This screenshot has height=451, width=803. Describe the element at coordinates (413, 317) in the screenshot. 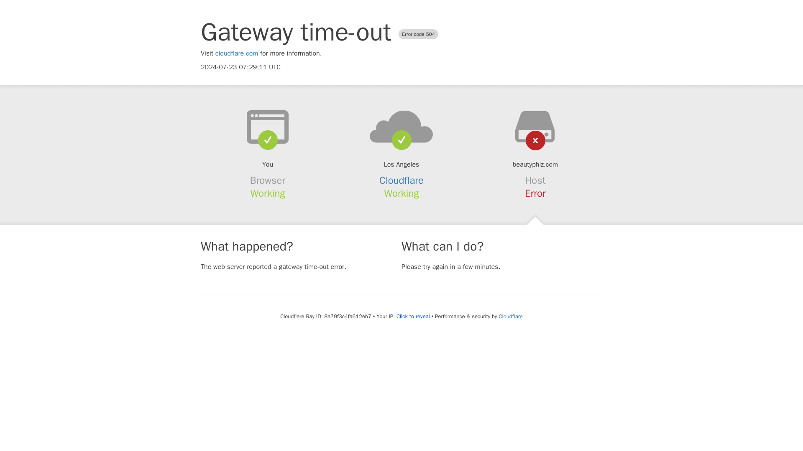

I see `Click to reveal` at that location.